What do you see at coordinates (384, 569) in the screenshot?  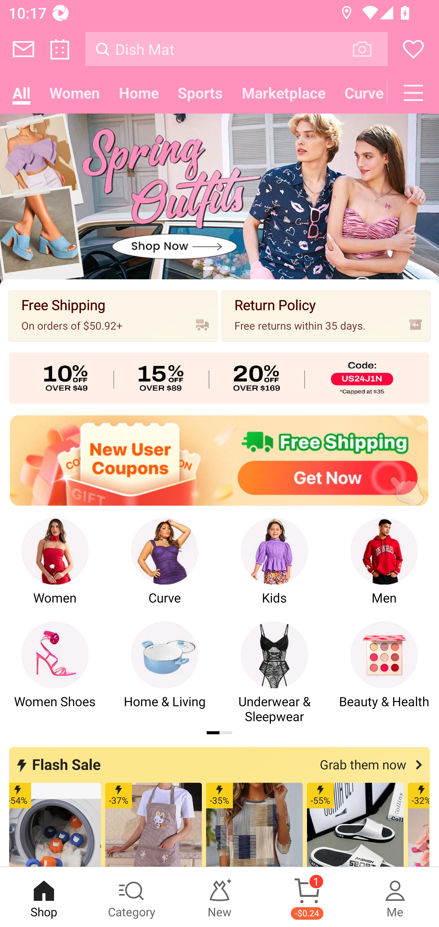 I see `Men` at bounding box center [384, 569].